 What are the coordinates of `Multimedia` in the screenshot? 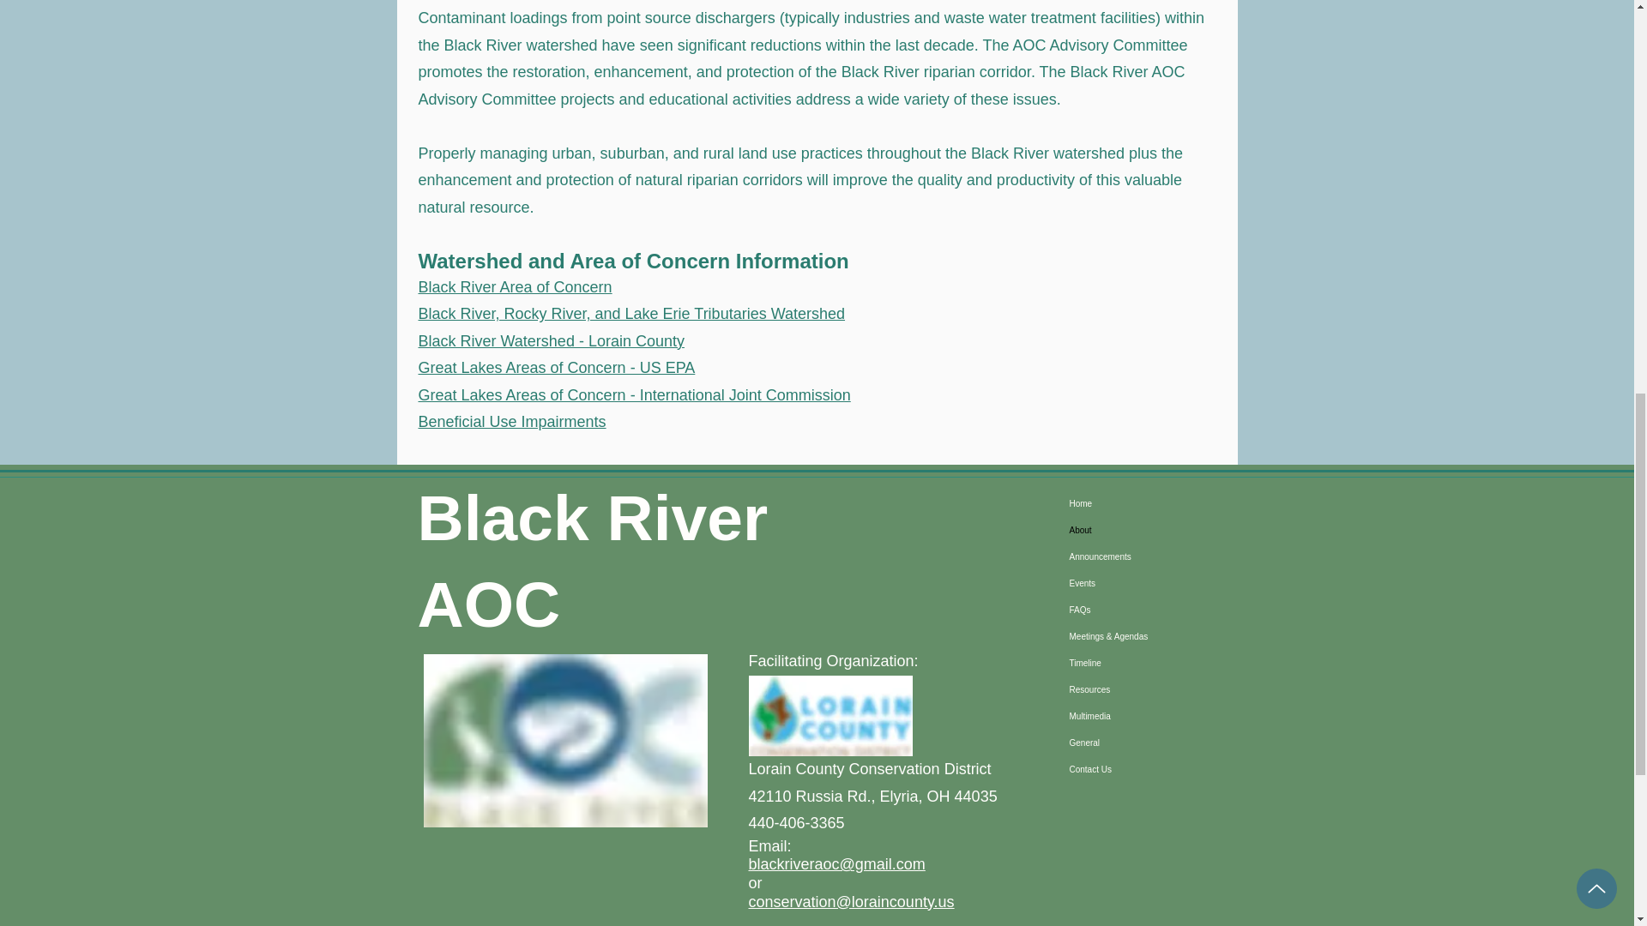 It's located at (1150, 716).